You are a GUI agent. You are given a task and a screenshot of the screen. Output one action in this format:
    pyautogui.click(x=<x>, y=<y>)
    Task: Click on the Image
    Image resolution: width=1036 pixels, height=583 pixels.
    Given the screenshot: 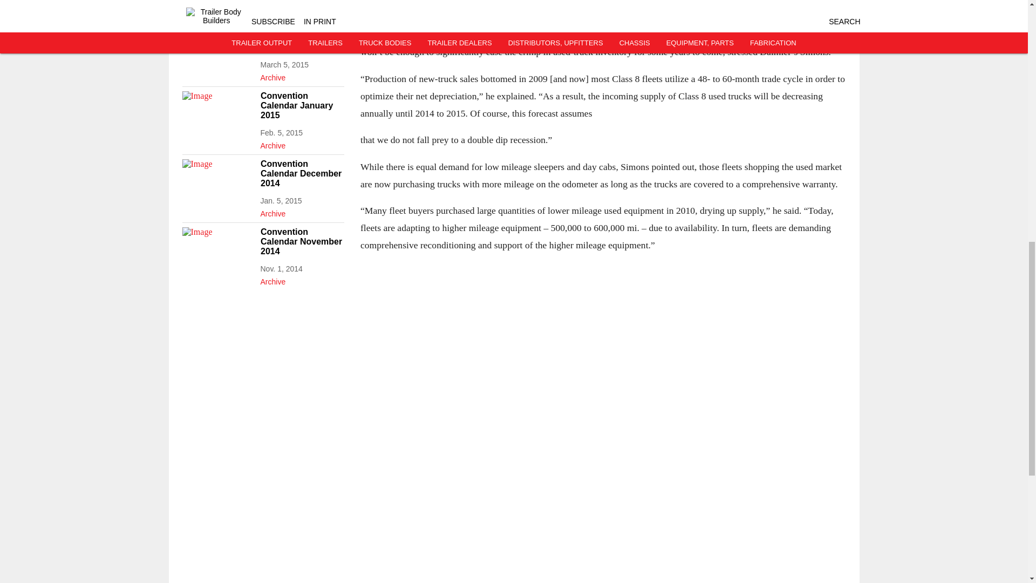 What is the action you would take?
    pyautogui.click(x=218, y=111)
    